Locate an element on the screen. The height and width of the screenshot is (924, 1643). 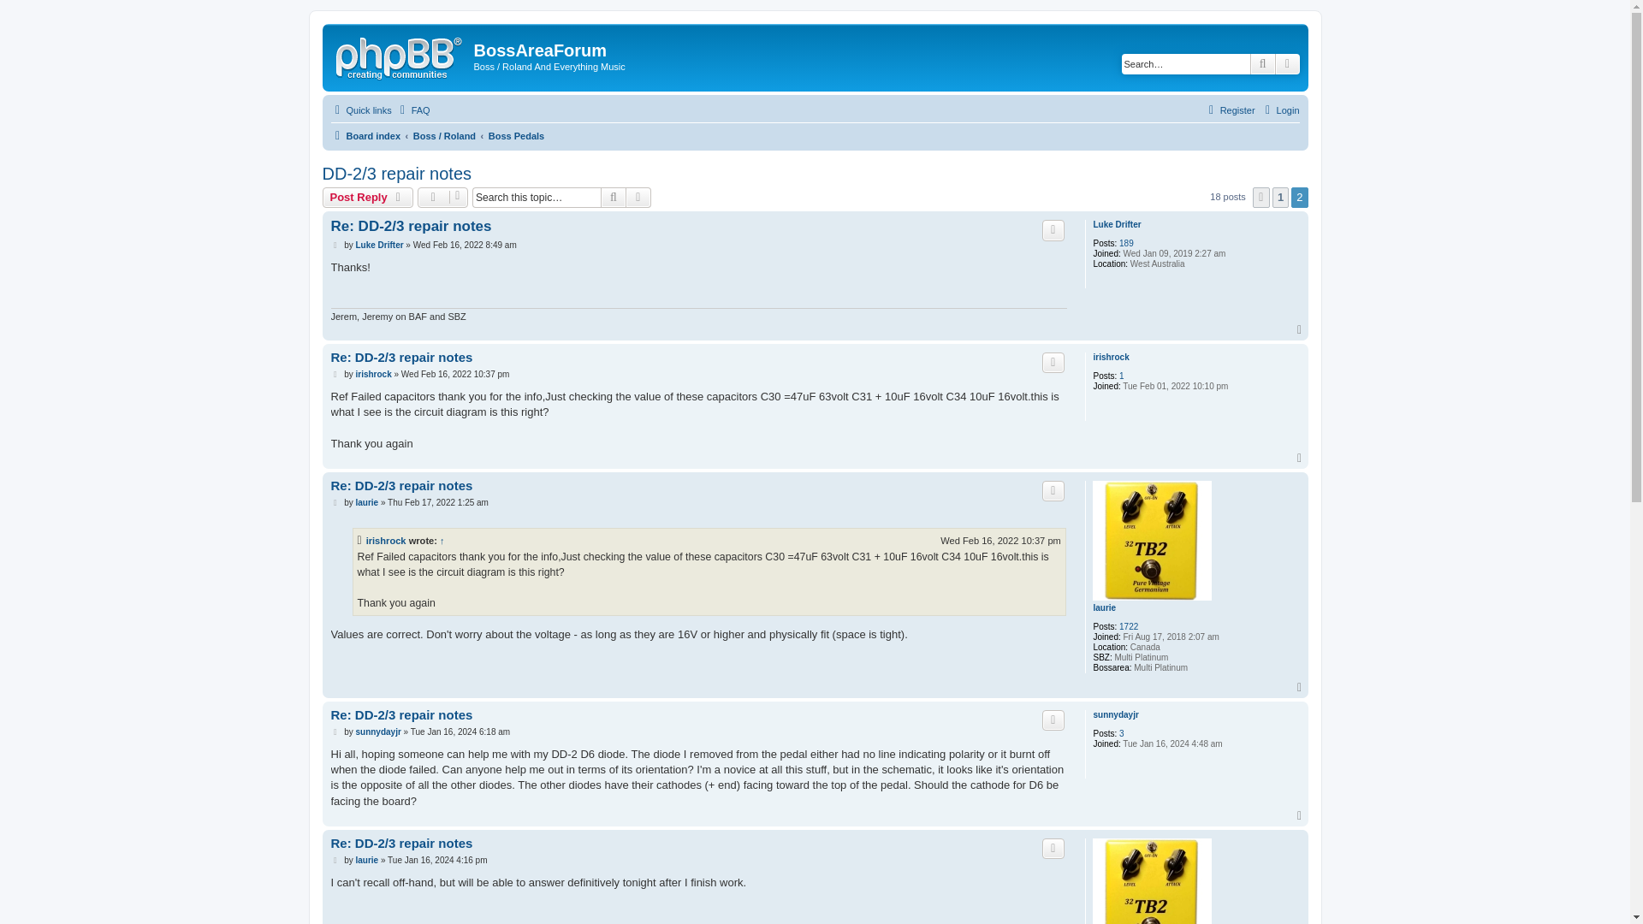
Post is located at coordinates (335, 375).